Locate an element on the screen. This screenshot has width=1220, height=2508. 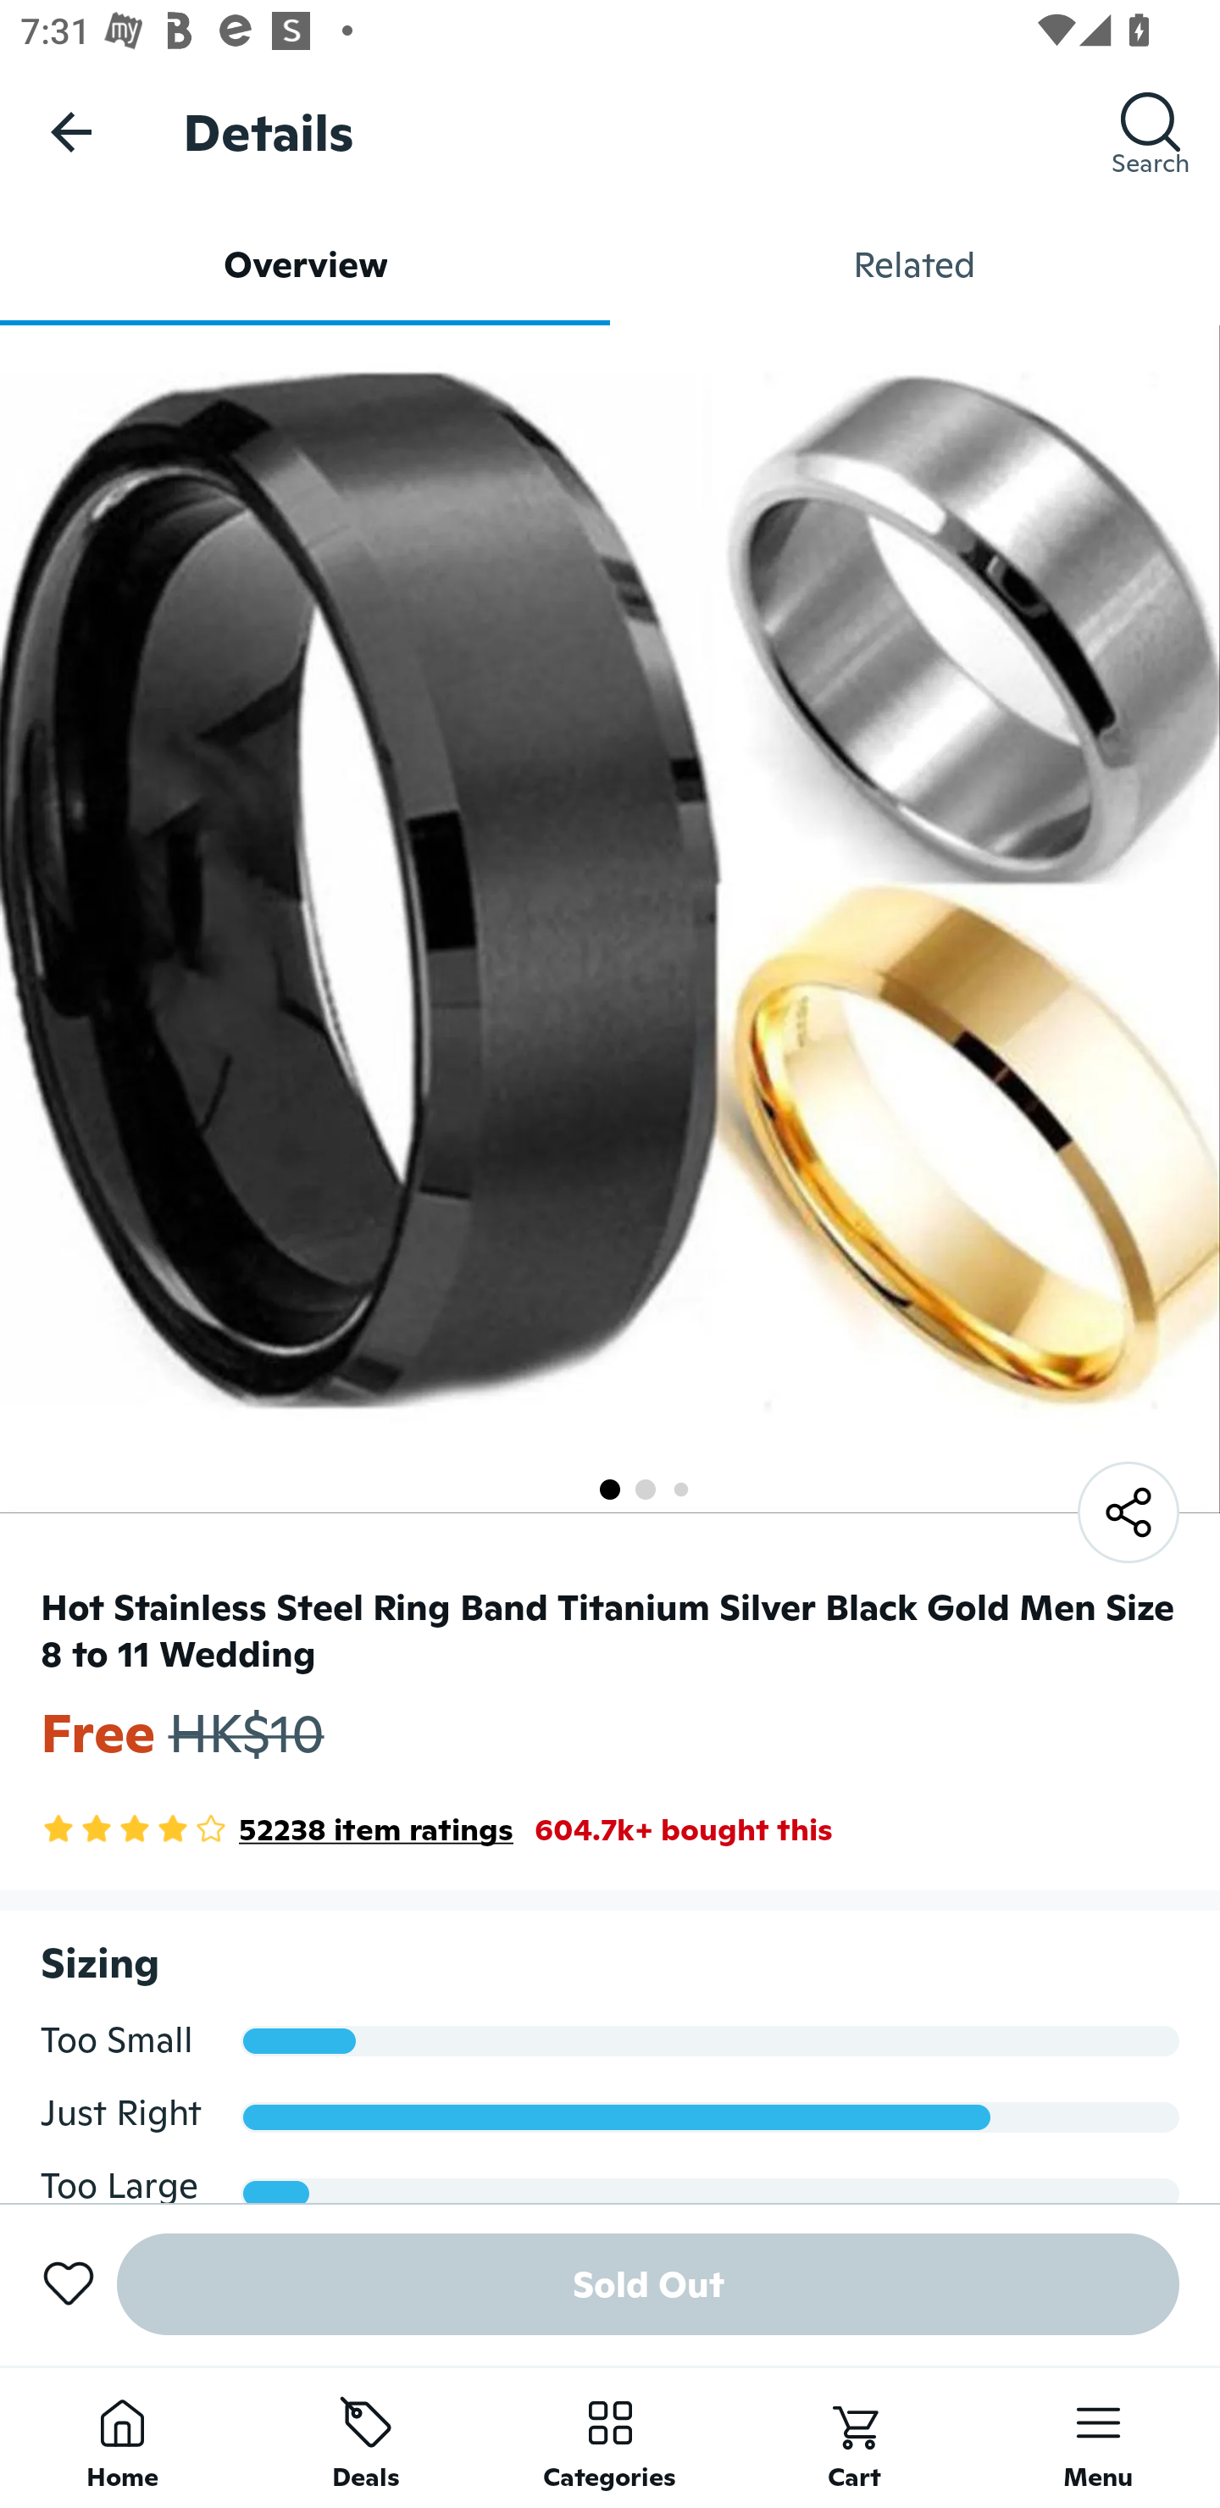
Cart is located at coordinates (854, 2437).